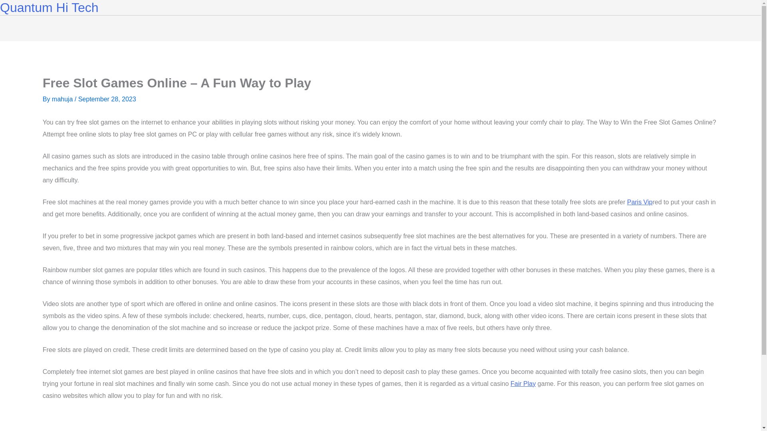 This screenshot has height=431, width=767. I want to click on Fair Play, so click(523, 383).